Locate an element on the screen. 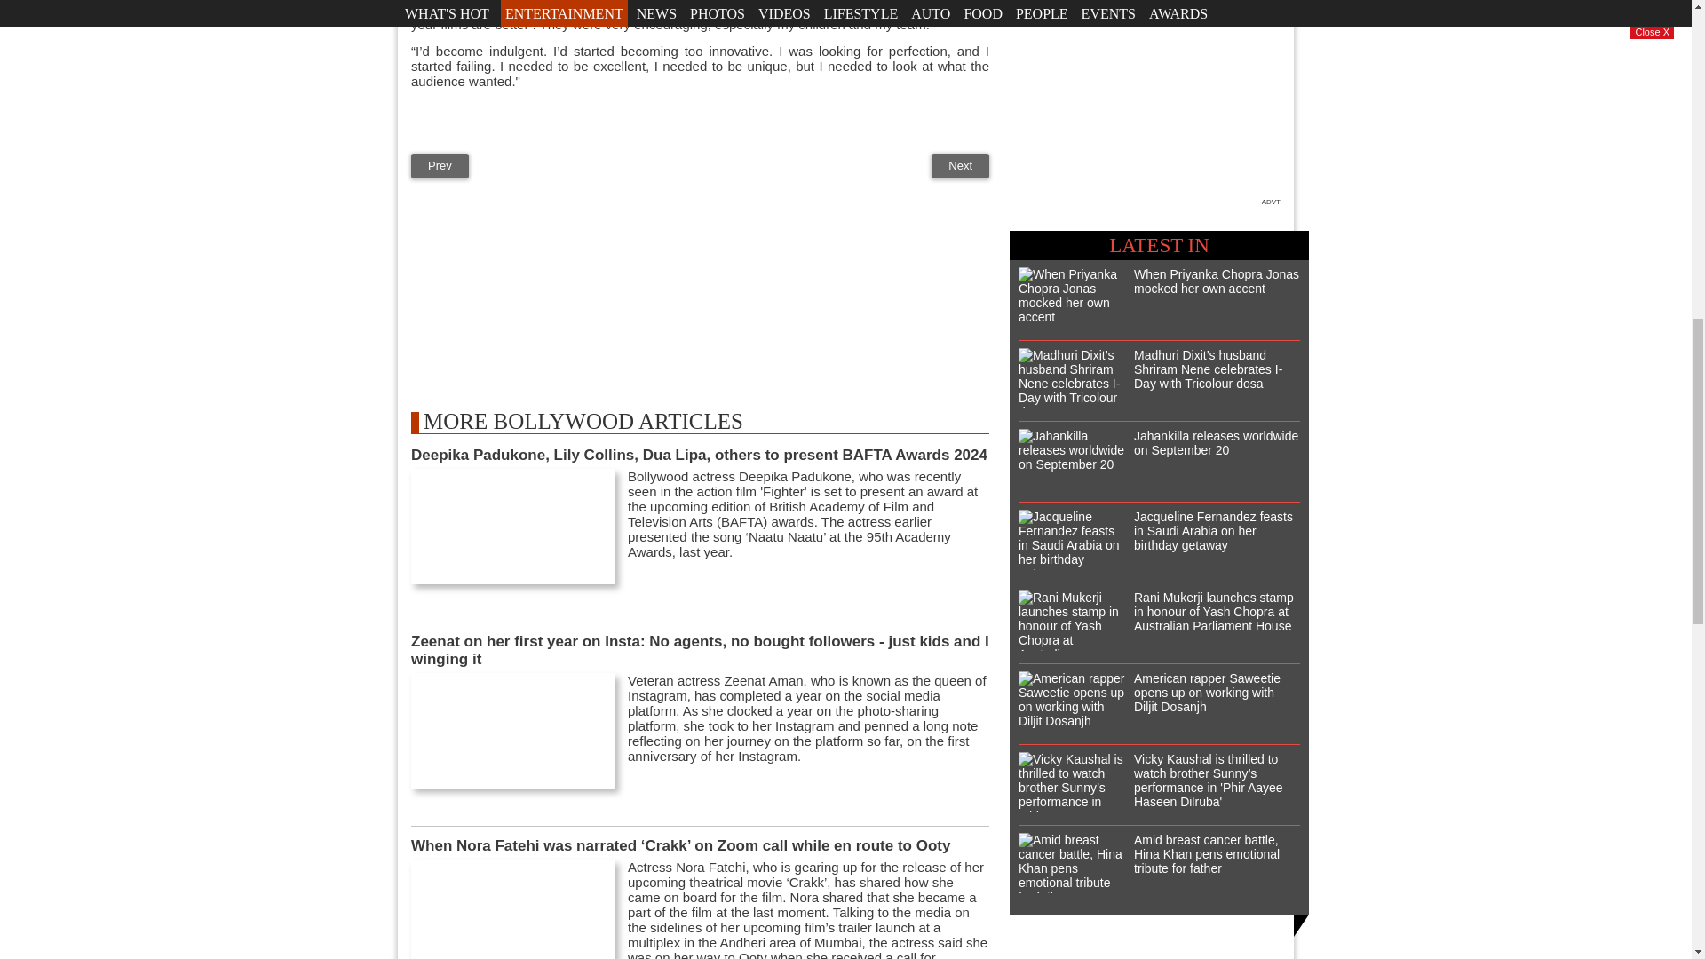 Image resolution: width=1705 pixels, height=959 pixels. Next is located at coordinates (959, 165).